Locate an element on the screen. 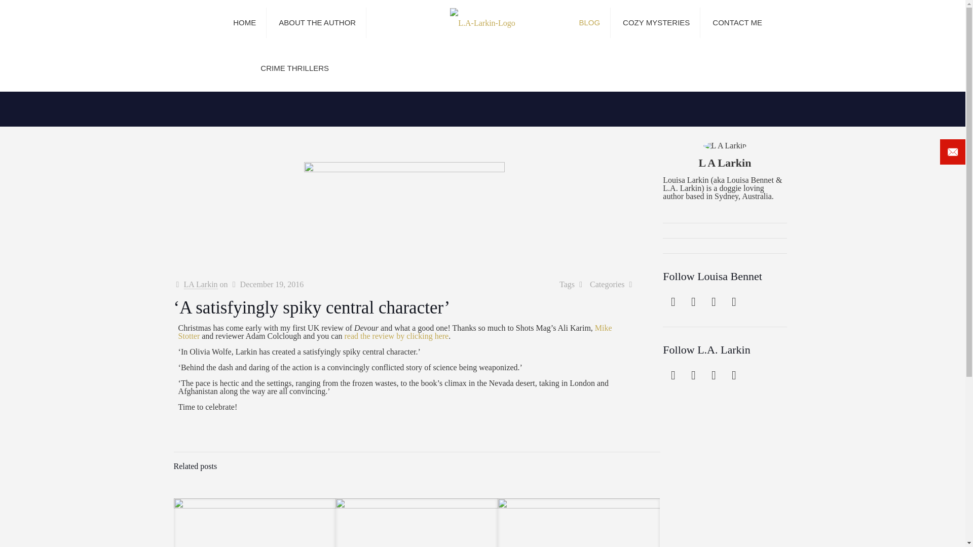  CONTACT ME is located at coordinates (737, 22).